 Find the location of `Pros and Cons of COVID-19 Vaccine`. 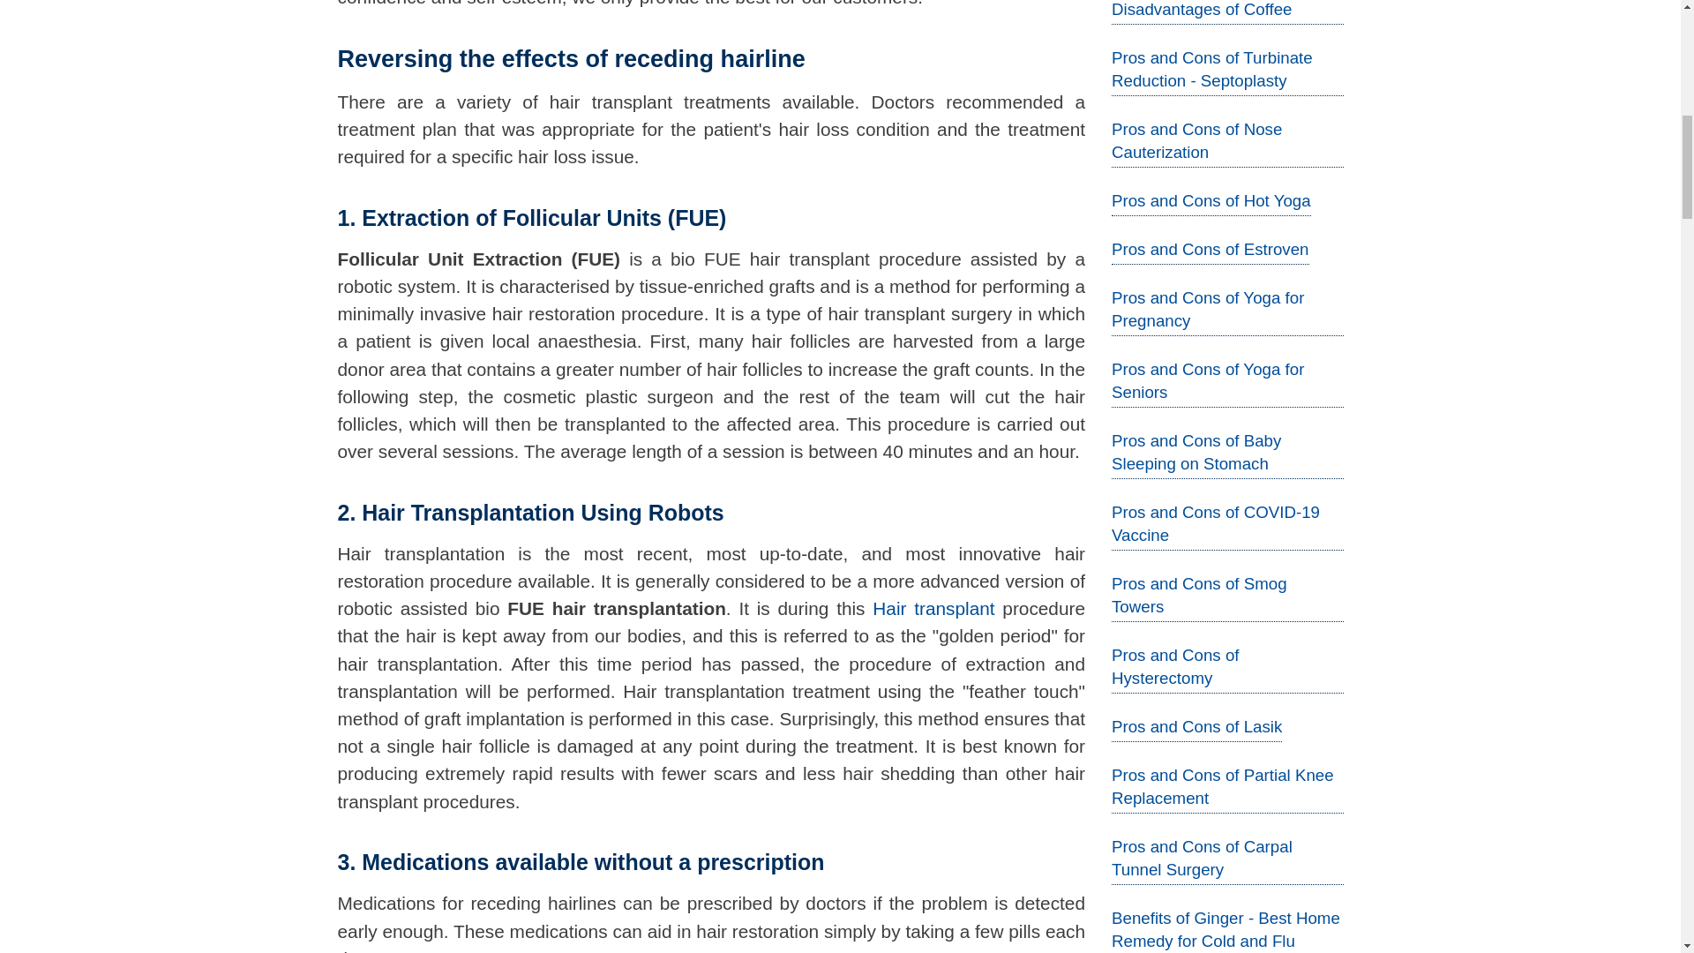

Pros and Cons of COVID-19 Vaccine is located at coordinates (1215, 523).